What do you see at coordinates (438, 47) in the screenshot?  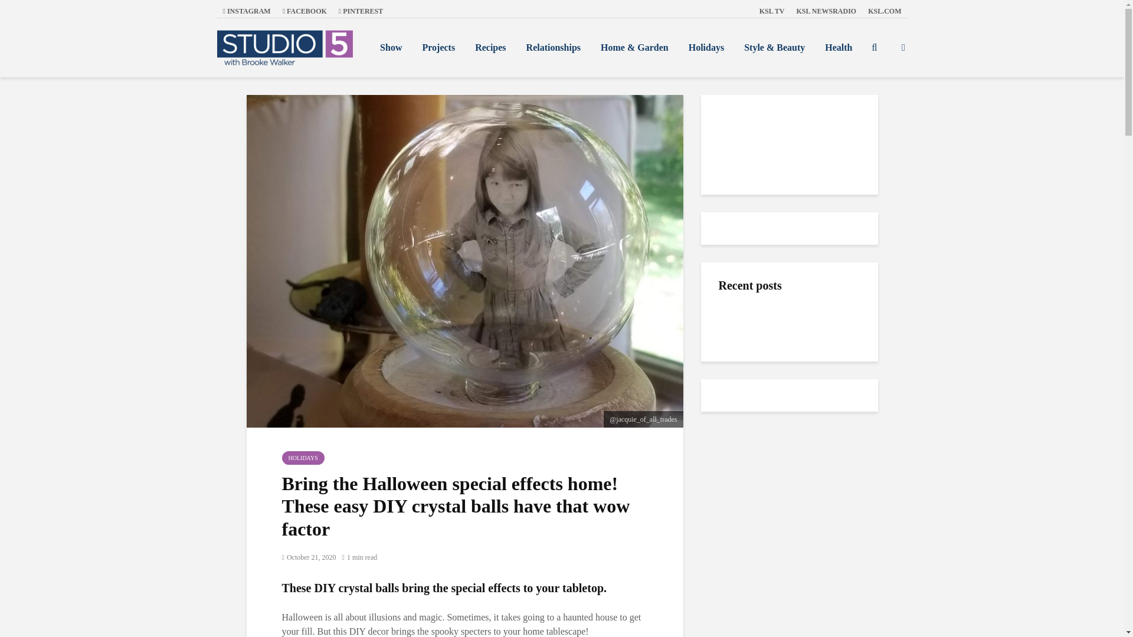 I see `Projects` at bounding box center [438, 47].